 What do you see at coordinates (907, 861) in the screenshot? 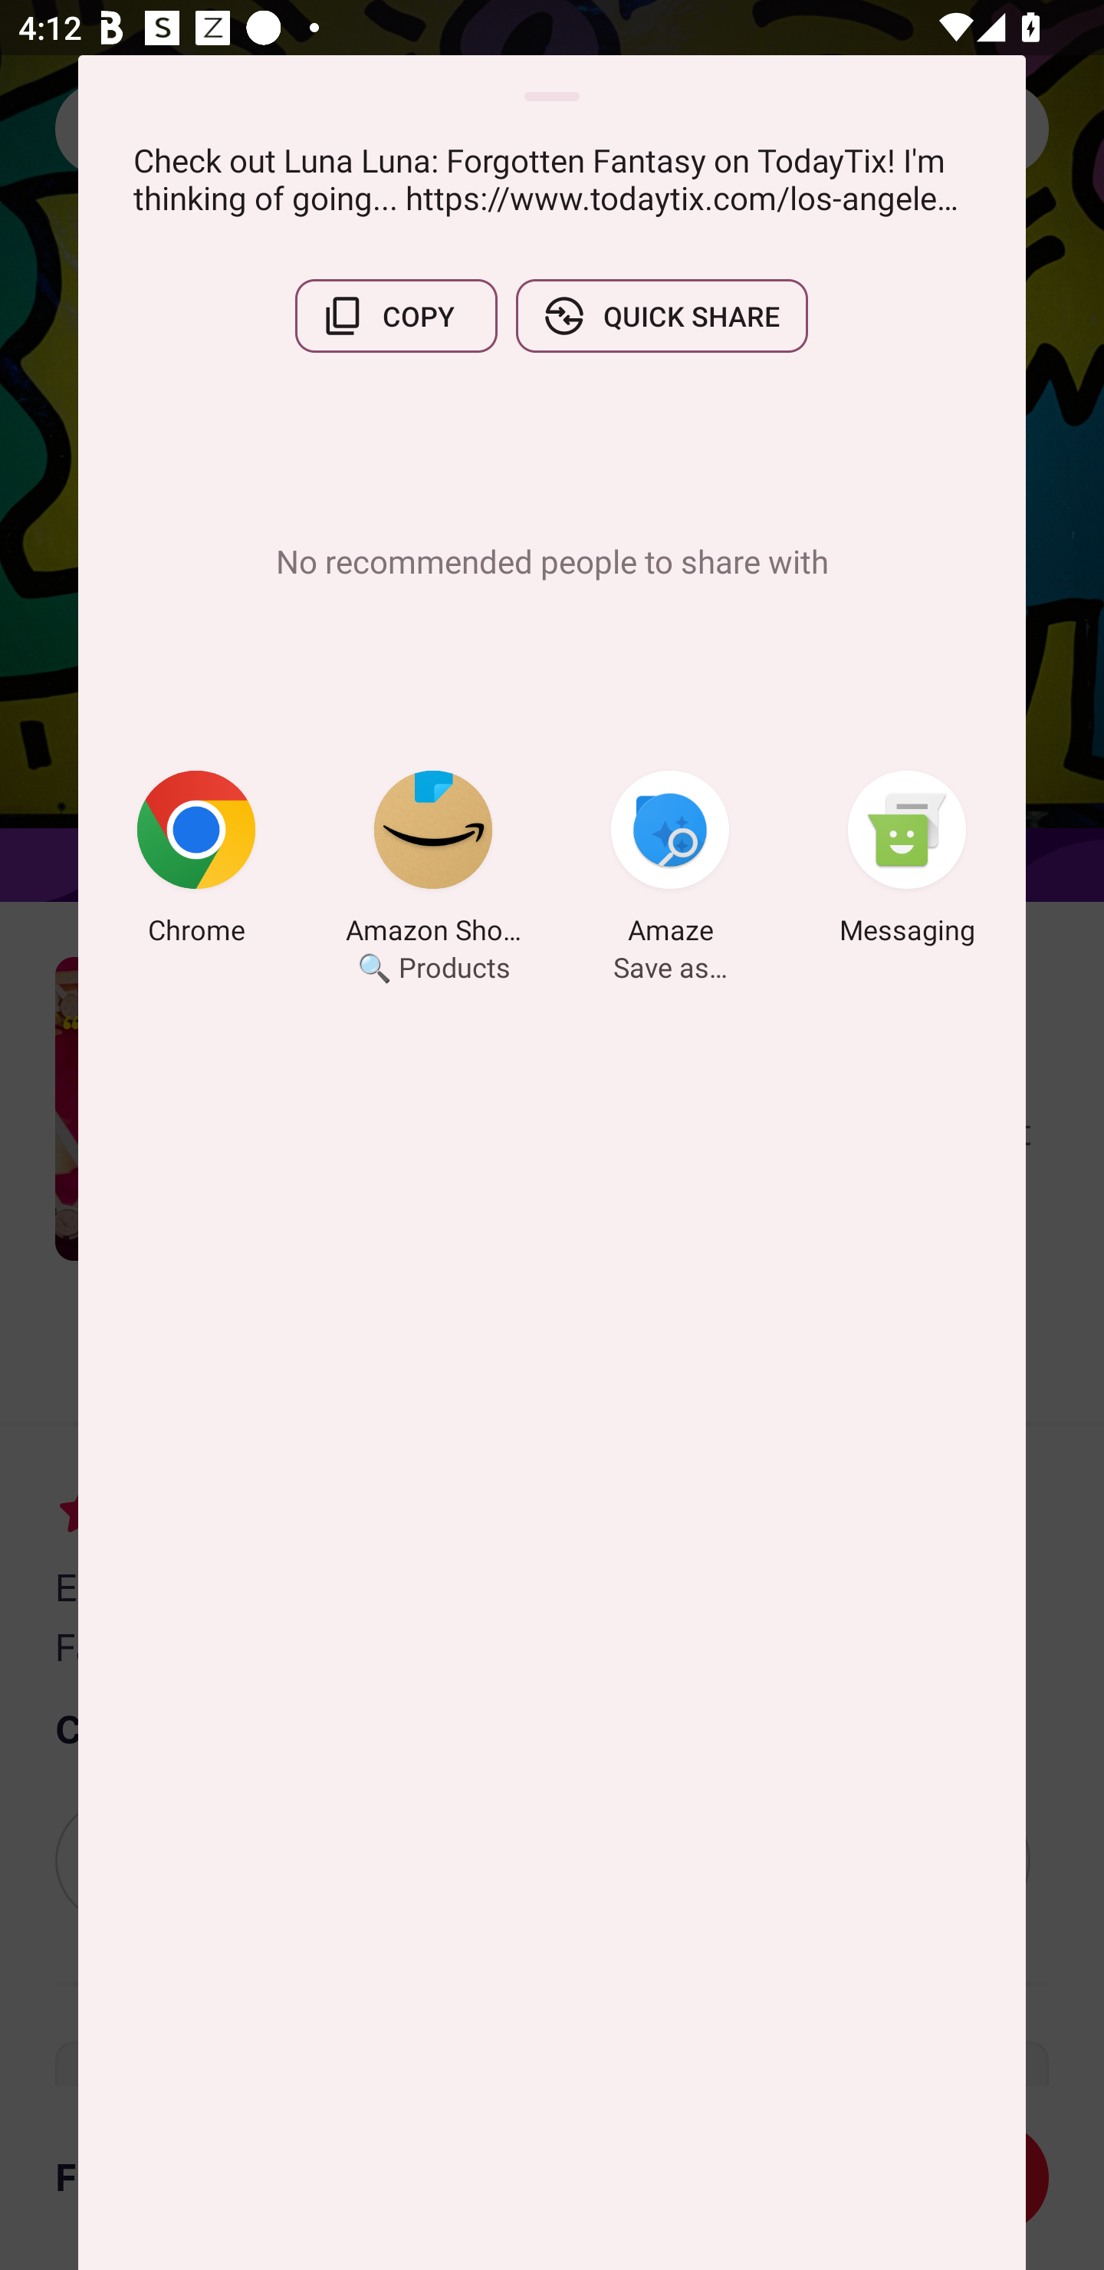
I see `Messaging` at bounding box center [907, 861].